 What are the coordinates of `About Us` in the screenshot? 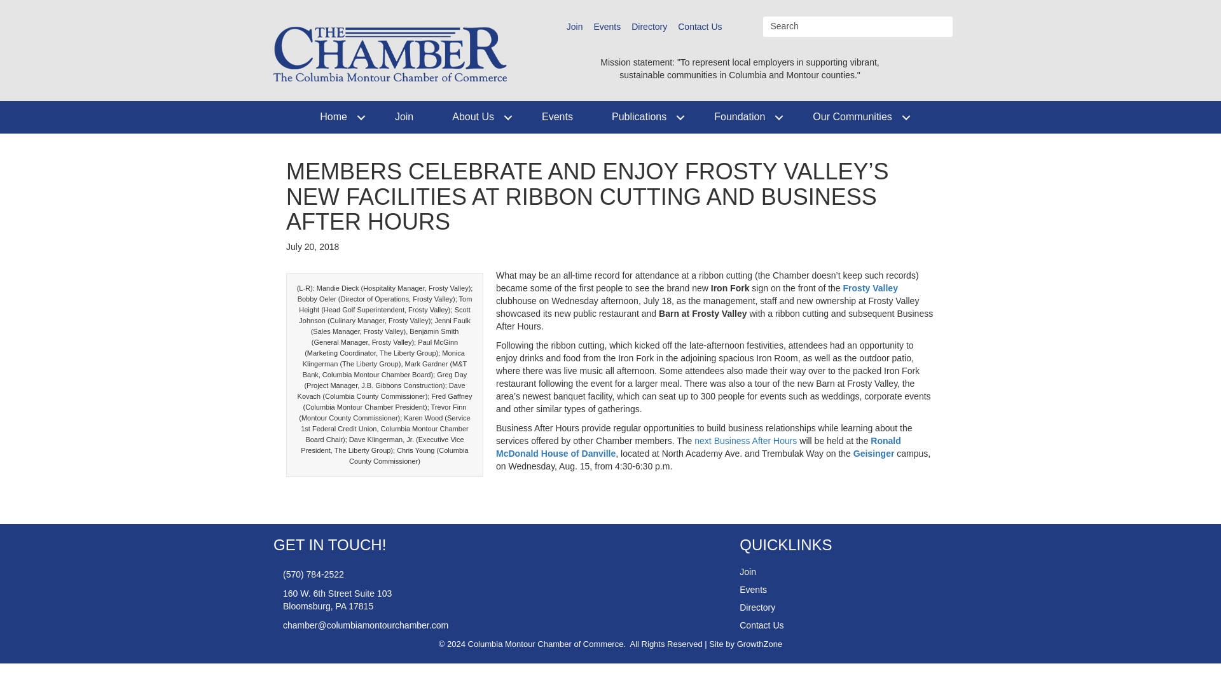 It's located at (478, 117).